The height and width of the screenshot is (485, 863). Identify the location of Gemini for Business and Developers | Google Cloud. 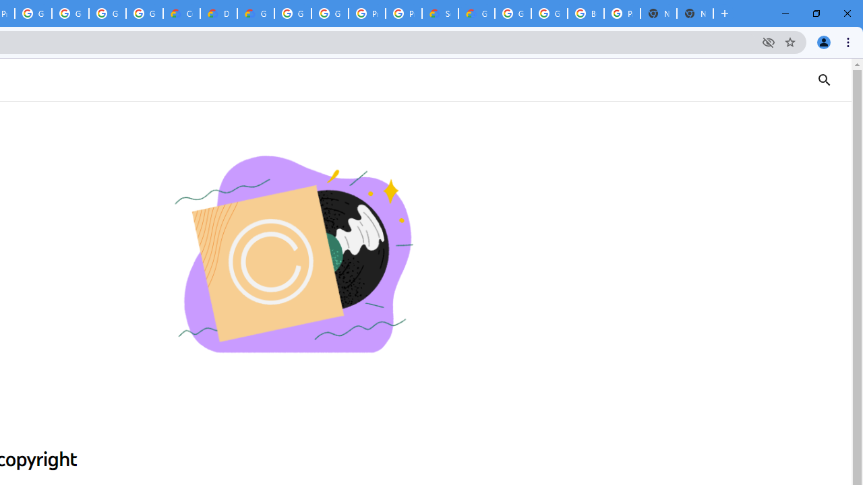
(256, 13).